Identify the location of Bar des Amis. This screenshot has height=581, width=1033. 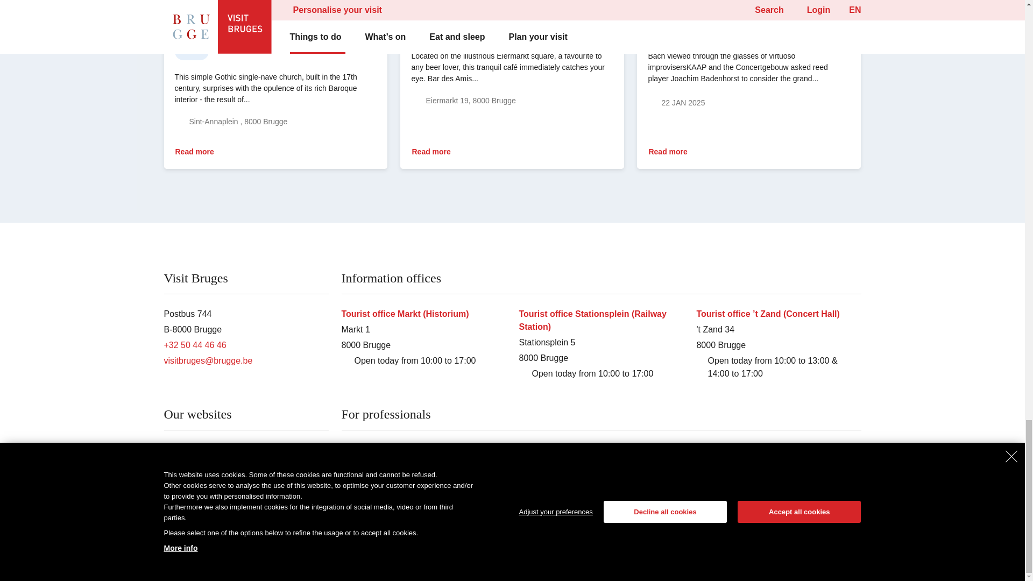
(435, 152).